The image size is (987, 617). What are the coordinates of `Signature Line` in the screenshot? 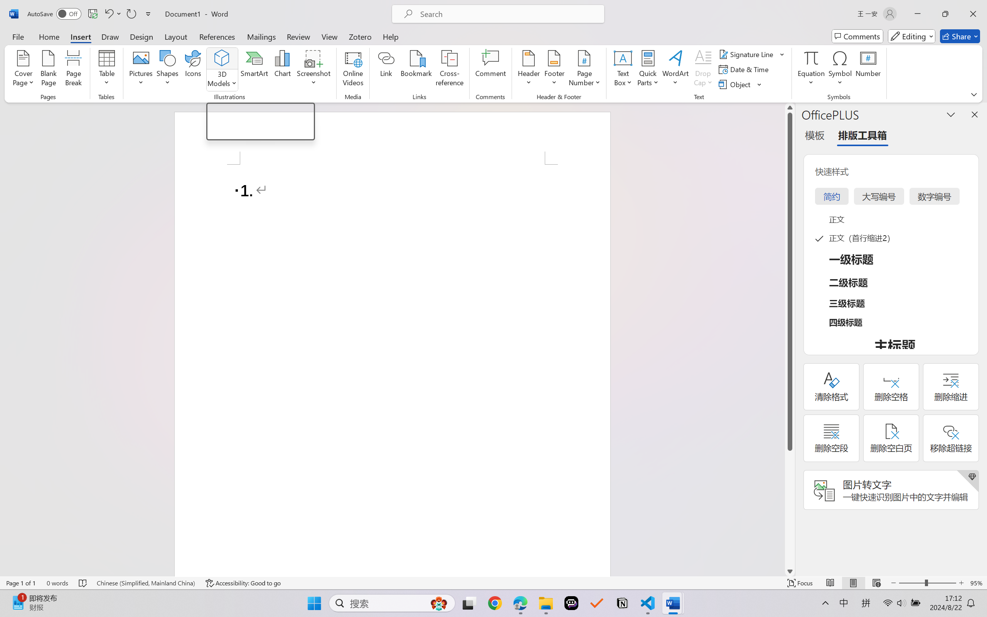 It's located at (752, 54).